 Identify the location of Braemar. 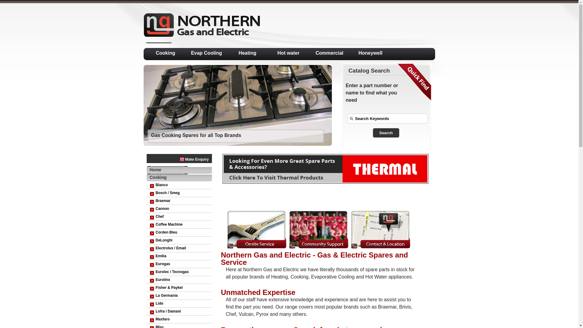
(179, 201).